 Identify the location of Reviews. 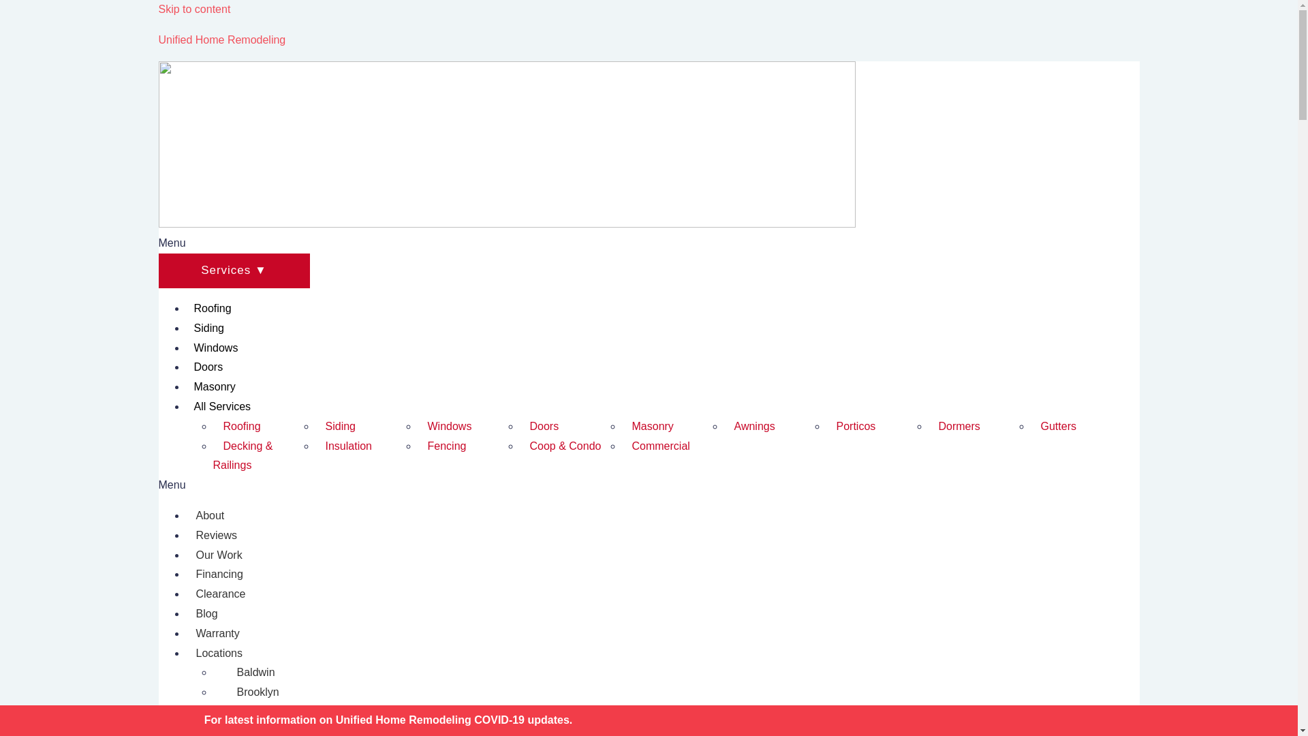
(216, 535).